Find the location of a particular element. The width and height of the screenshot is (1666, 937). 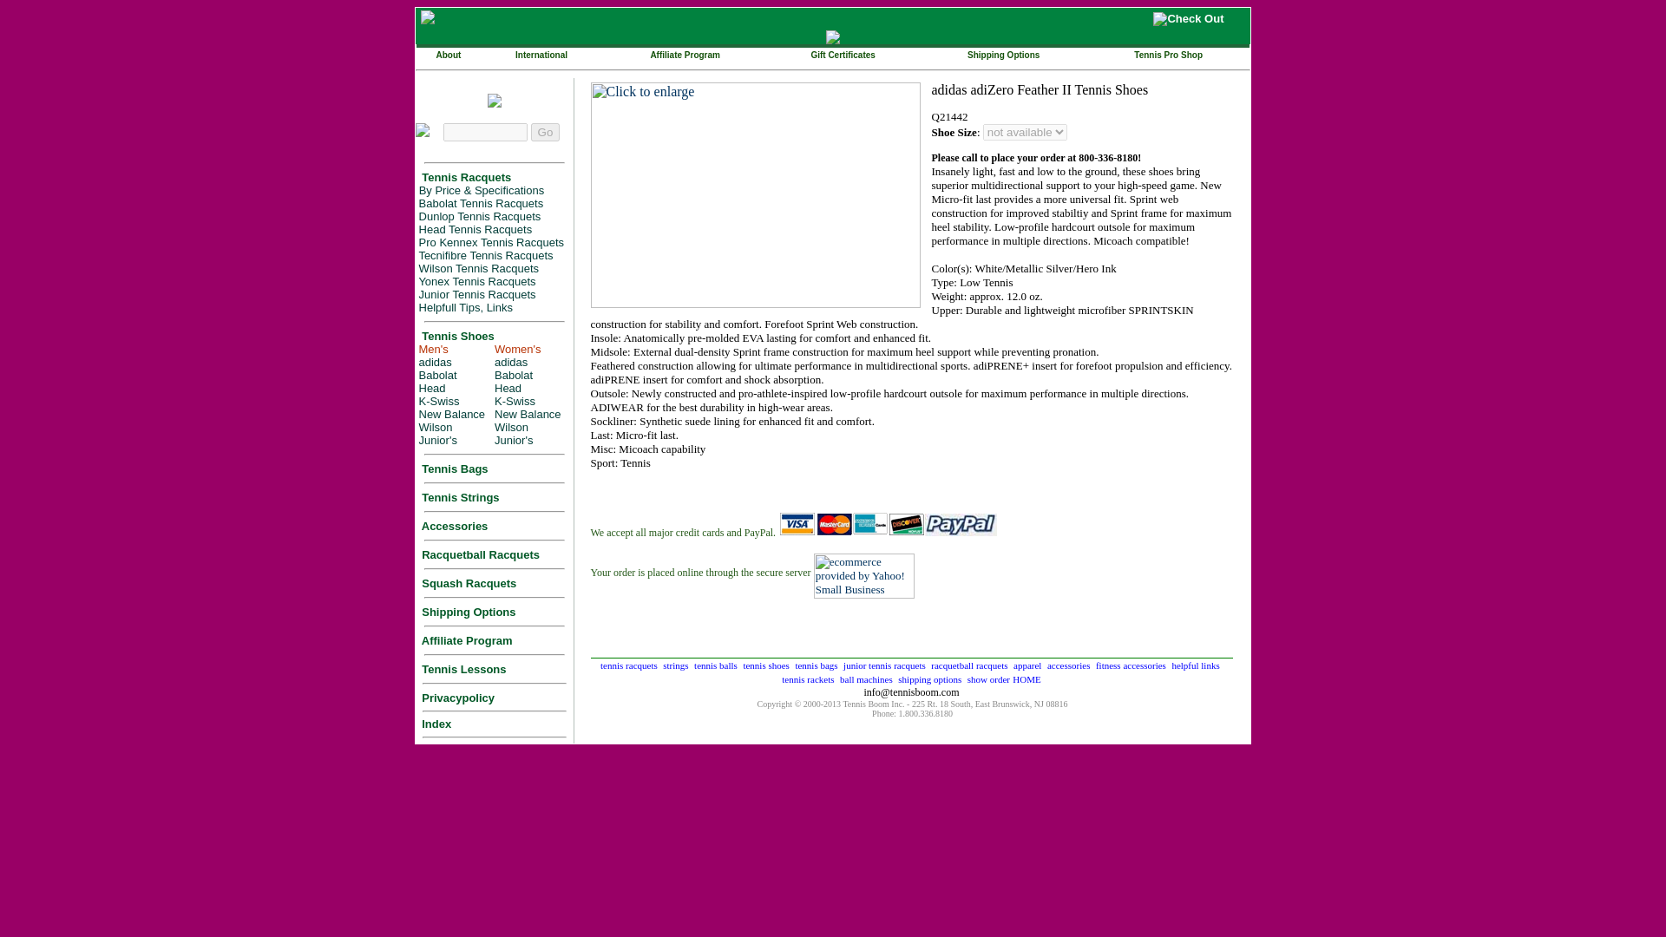

Head is located at coordinates (430, 387).